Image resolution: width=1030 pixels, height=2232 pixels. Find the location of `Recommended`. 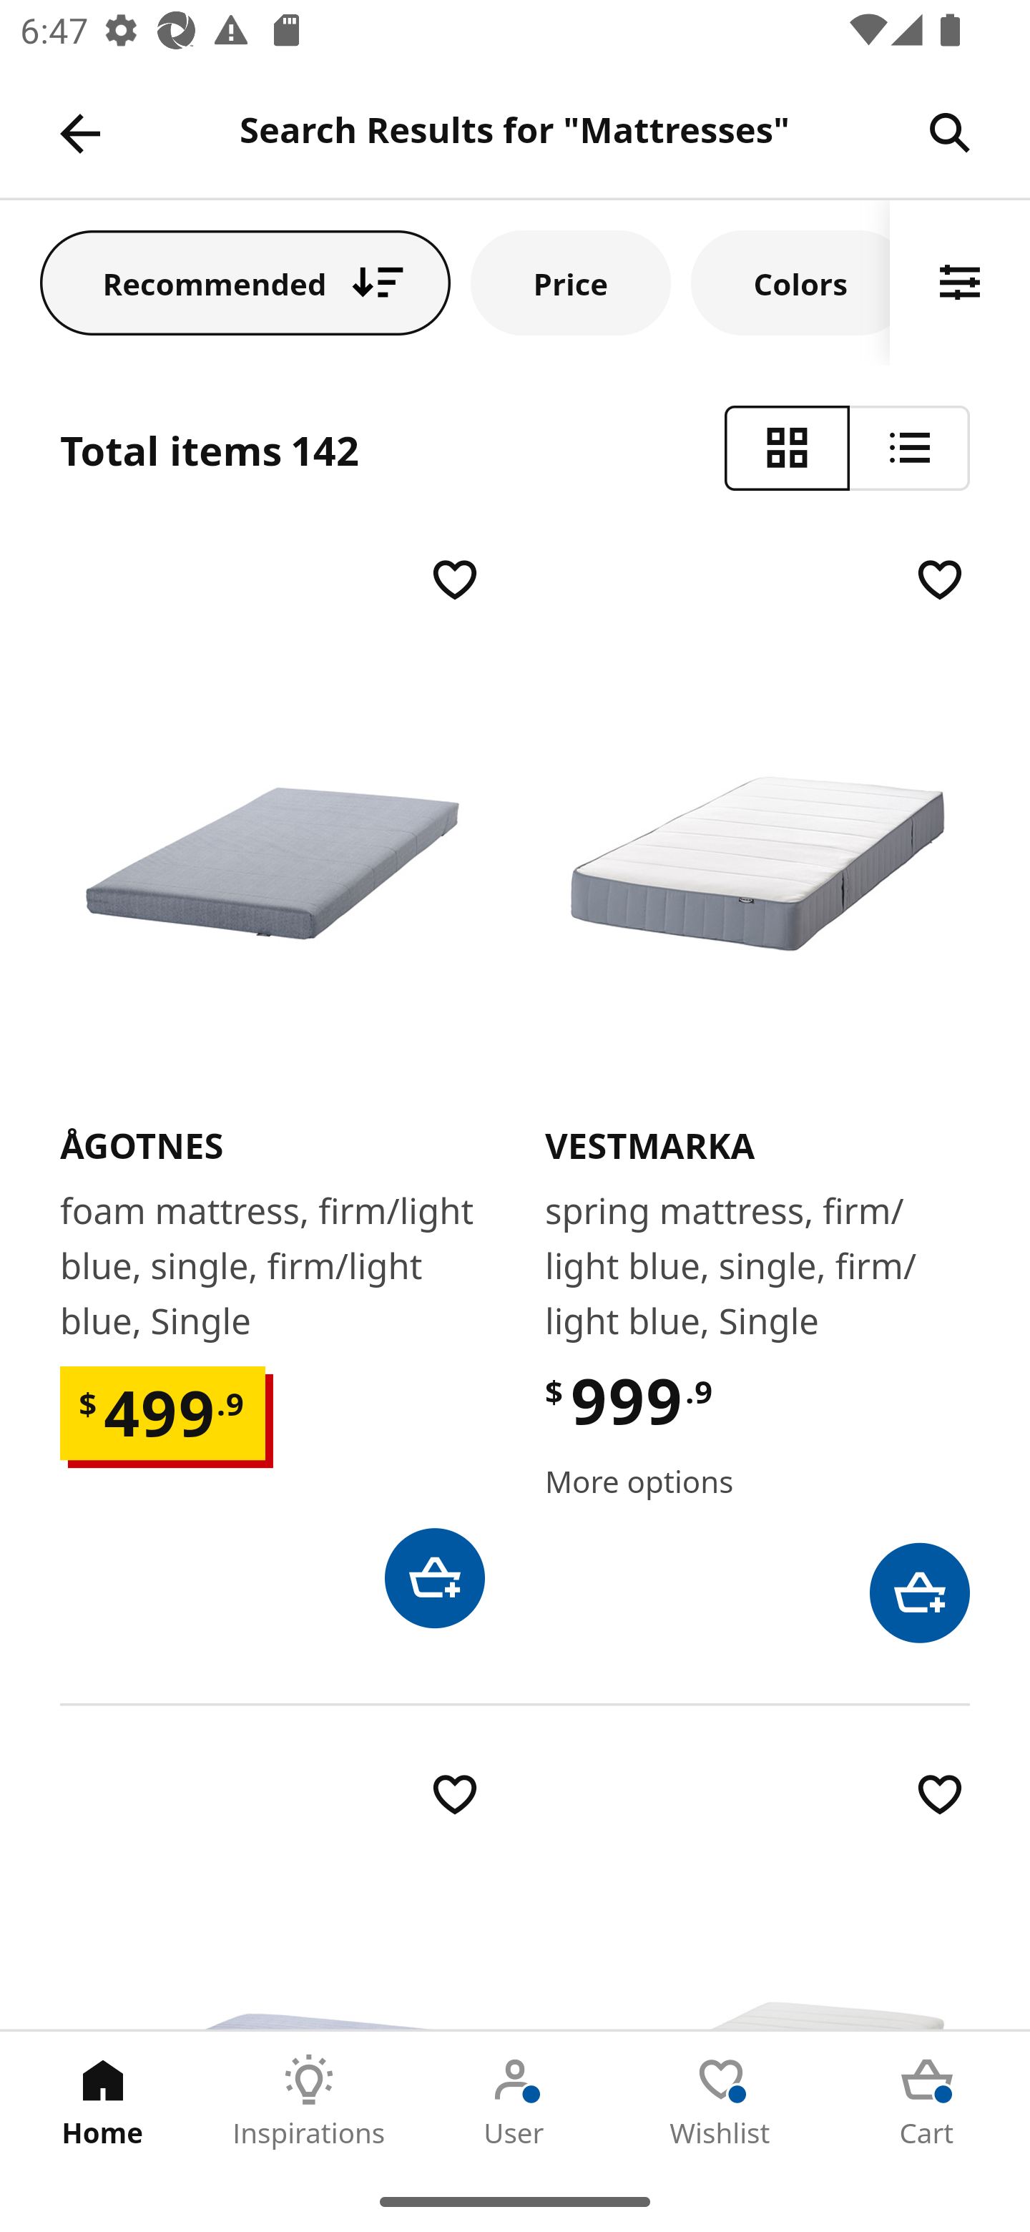

Recommended is located at coordinates (245, 282).